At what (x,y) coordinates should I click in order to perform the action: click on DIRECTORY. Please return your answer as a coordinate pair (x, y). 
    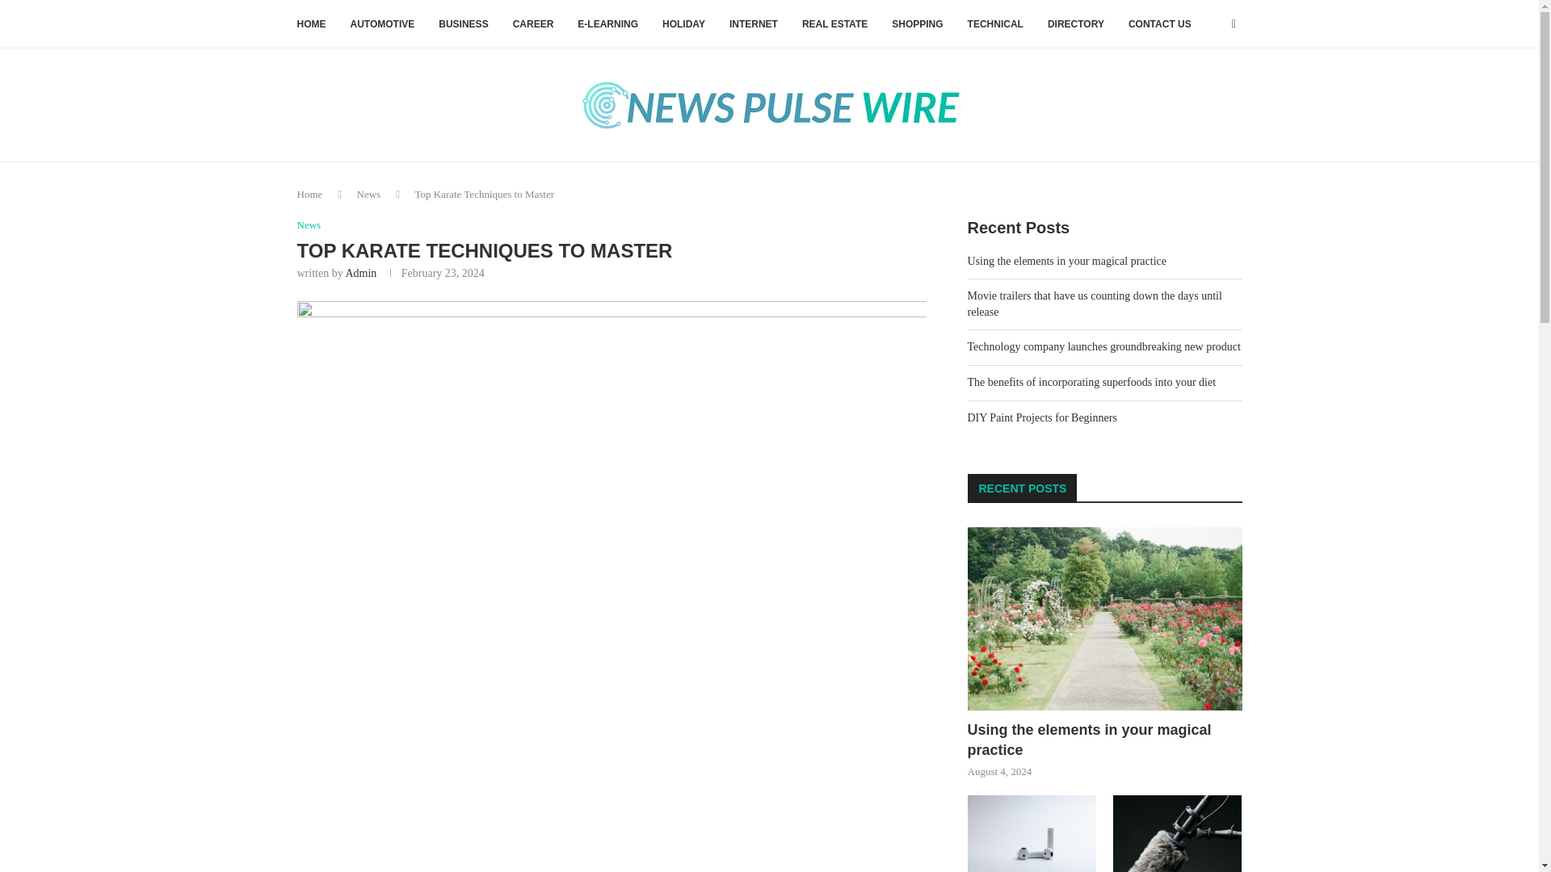
    Looking at the image, I should click on (1076, 24).